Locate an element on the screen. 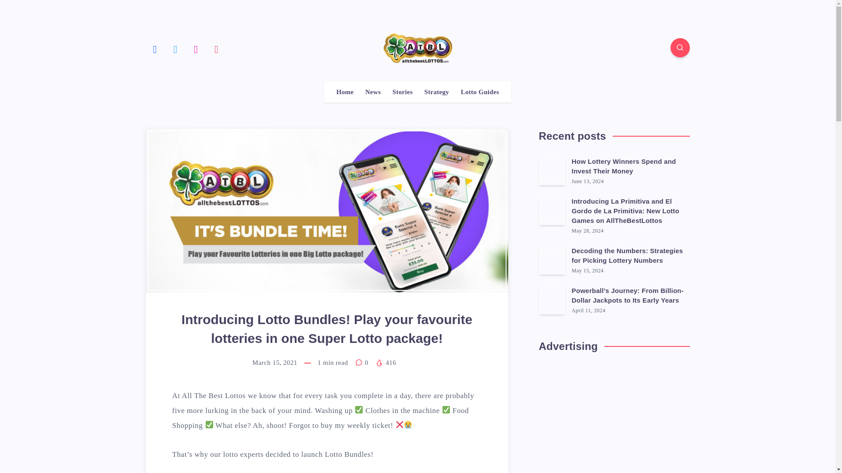 The width and height of the screenshot is (842, 473). 0 is located at coordinates (363, 362).